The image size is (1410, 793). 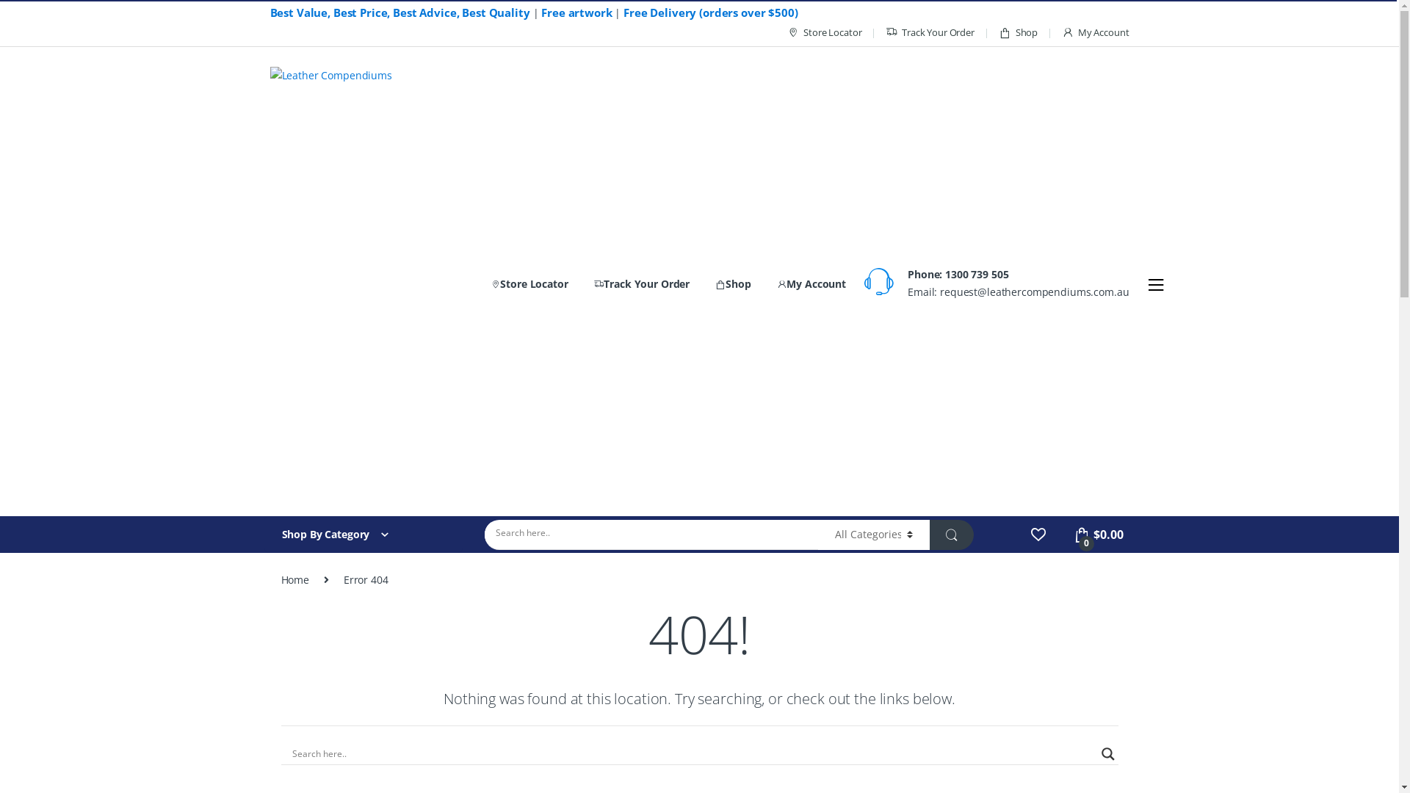 I want to click on Shop By Category, so click(x=364, y=535).